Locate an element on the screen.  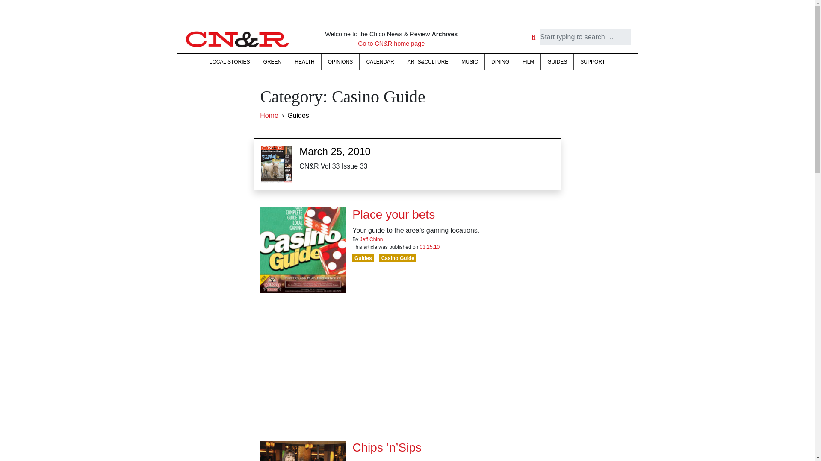
SUPPORT is located at coordinates (593, 62).